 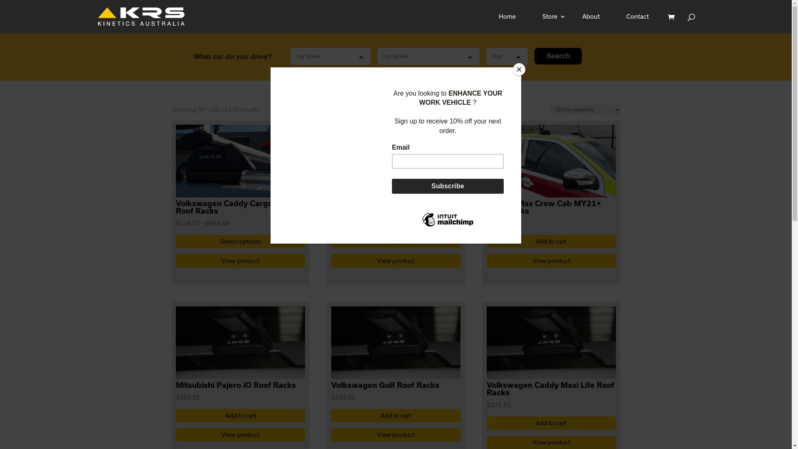 I want to click on Add to cart, so click(x=396, y=416).